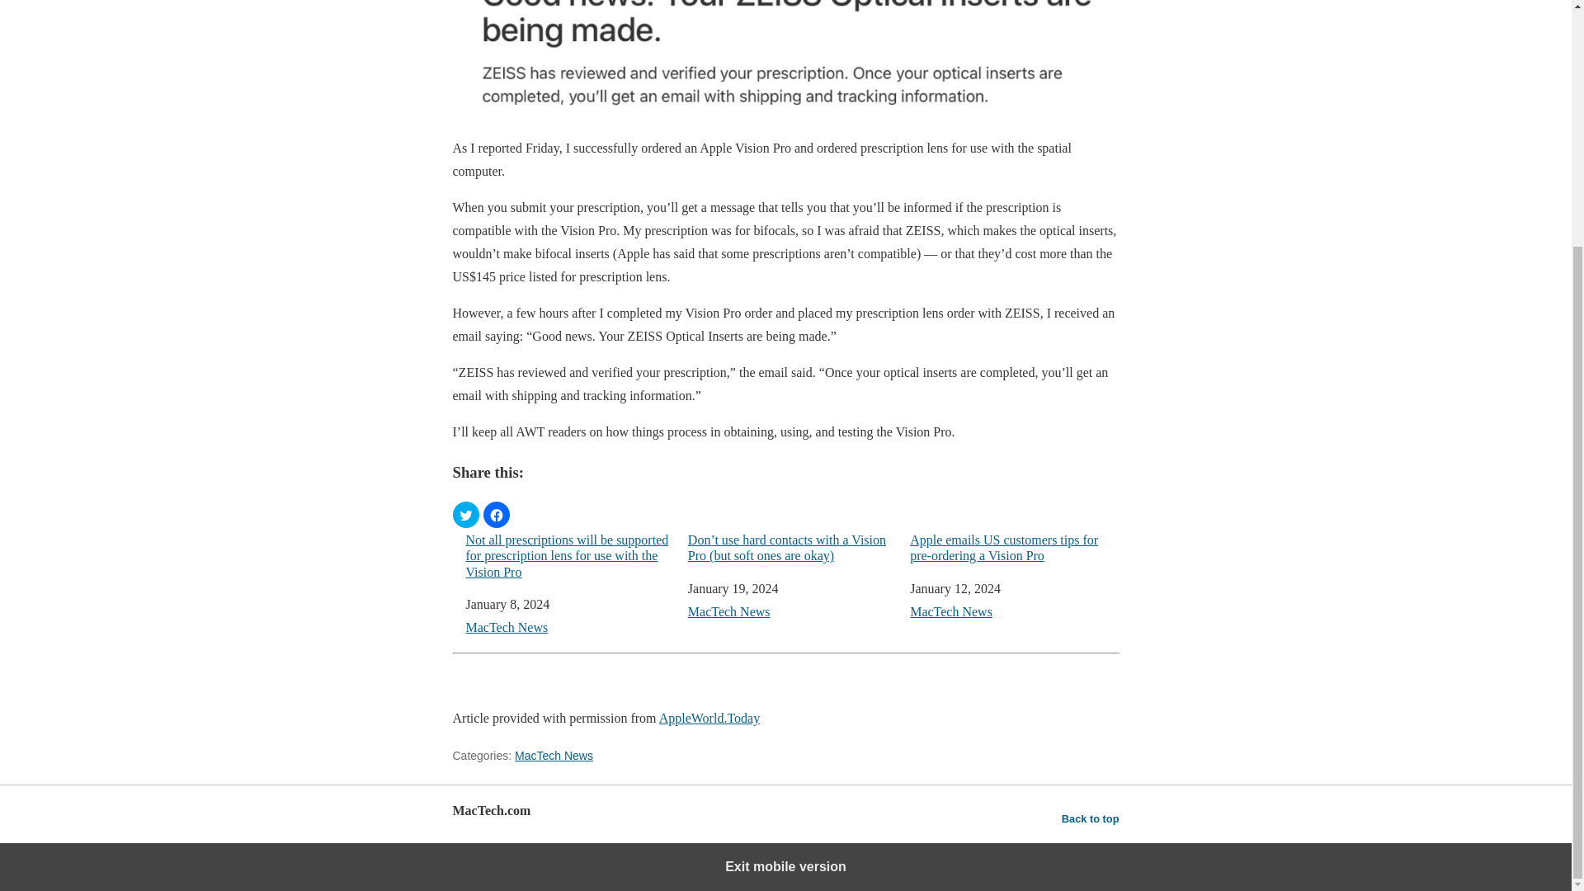 Image resolution: width=1584 pixels, height=891 pixels. I want to click on MacTech News, so click(728, 611).